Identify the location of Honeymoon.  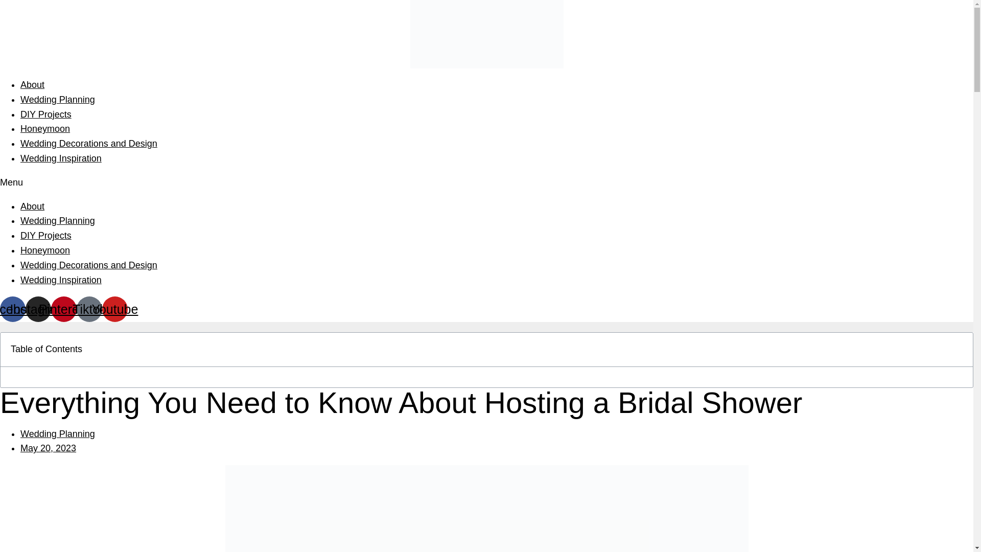
(45, 250).